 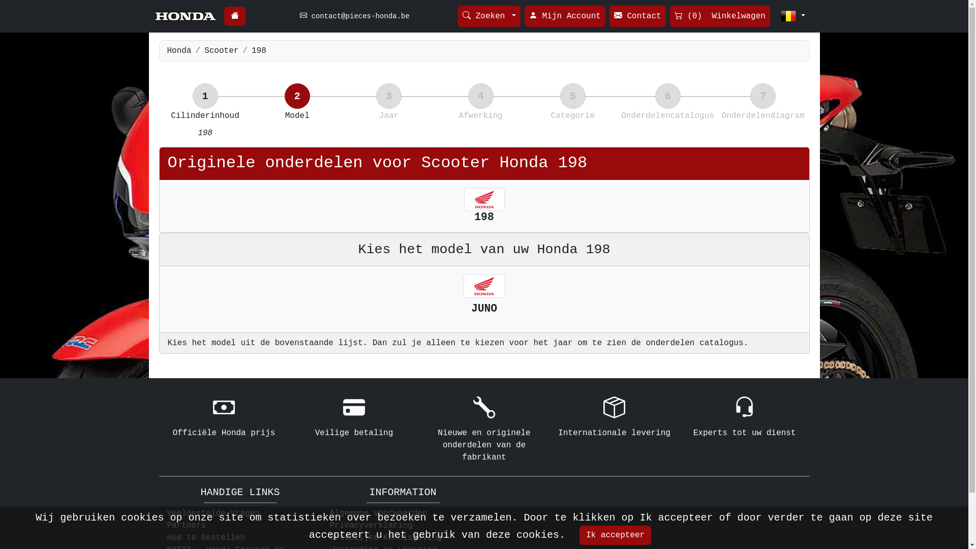 I want to click on 198, so click(x=259, y=51).